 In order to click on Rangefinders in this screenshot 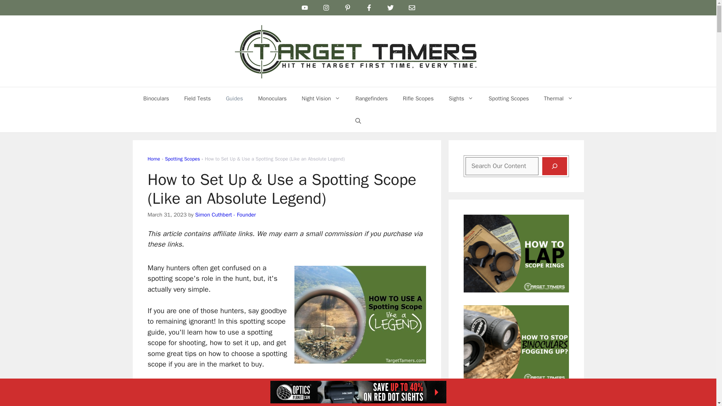, I will do `click(372, 98)`.